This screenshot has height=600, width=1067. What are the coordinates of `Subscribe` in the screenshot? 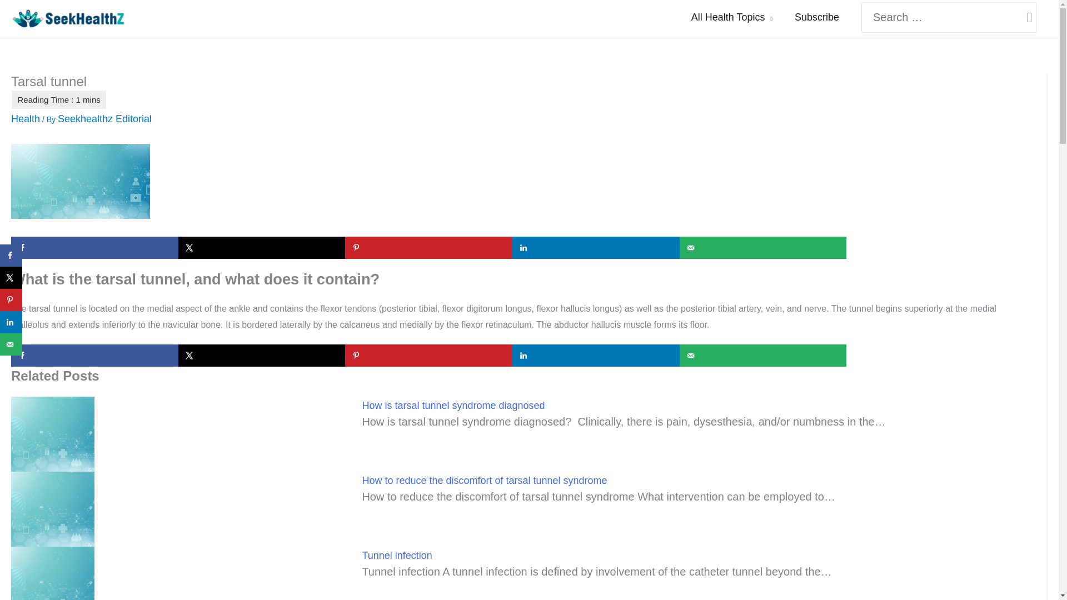 It's located at (817, 17).